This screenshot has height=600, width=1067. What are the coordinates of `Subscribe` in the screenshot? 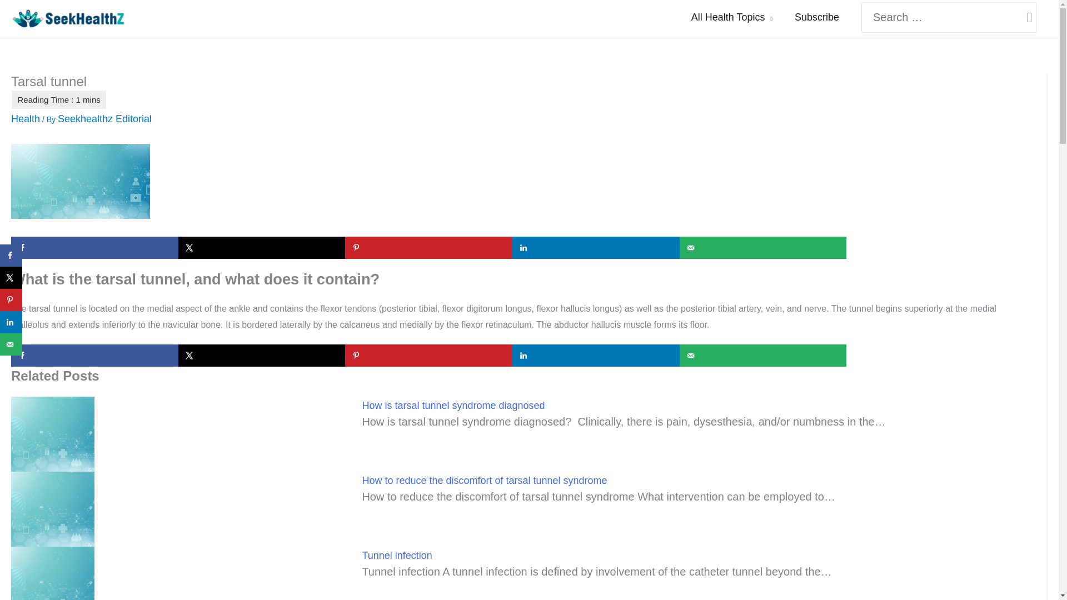 It's located at (817, 17).